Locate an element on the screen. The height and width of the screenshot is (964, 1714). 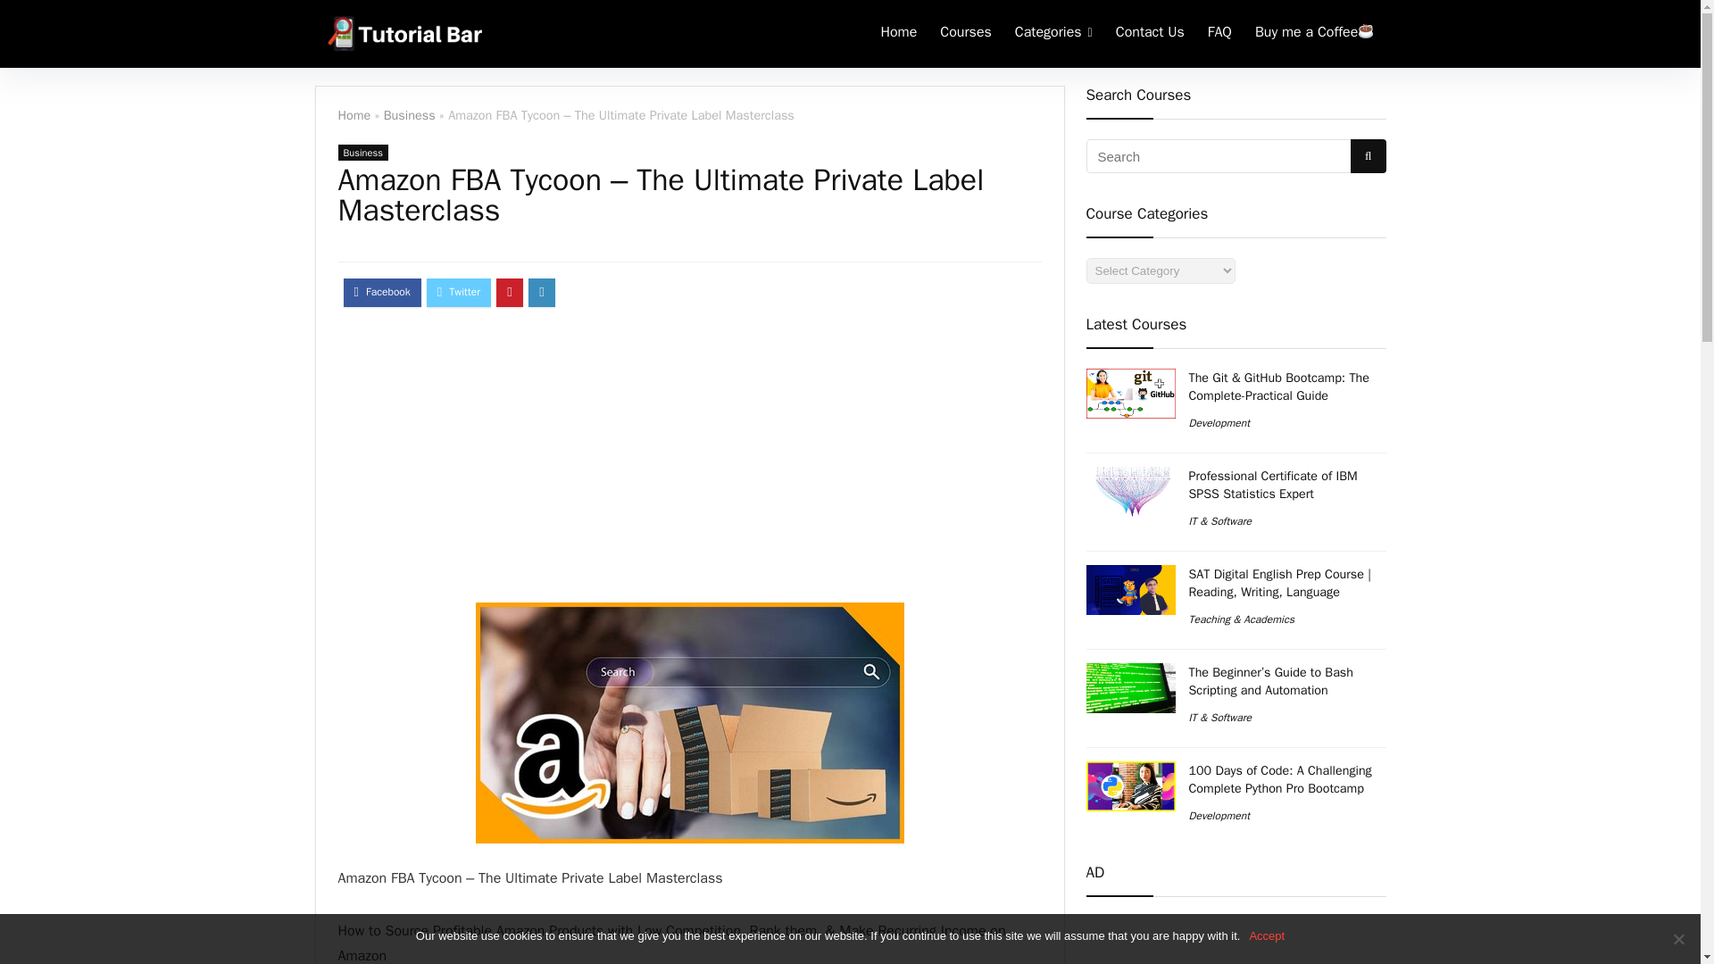
Courses is located at coordinates (966, 34).